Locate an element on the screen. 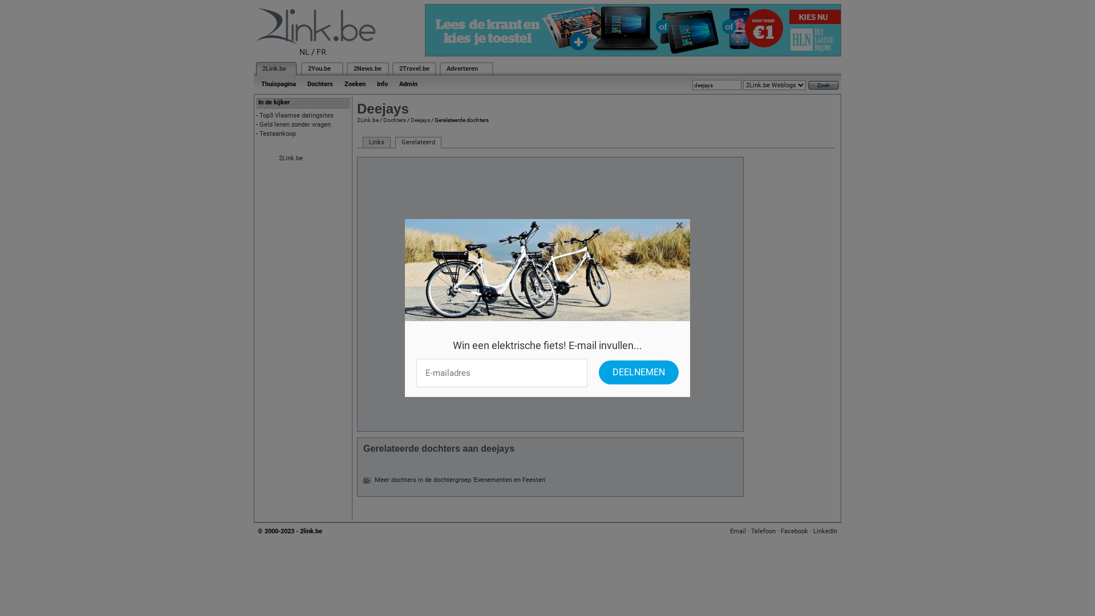 The image size is (1095, 616). Zoeken is located at coordinates (355, 84).